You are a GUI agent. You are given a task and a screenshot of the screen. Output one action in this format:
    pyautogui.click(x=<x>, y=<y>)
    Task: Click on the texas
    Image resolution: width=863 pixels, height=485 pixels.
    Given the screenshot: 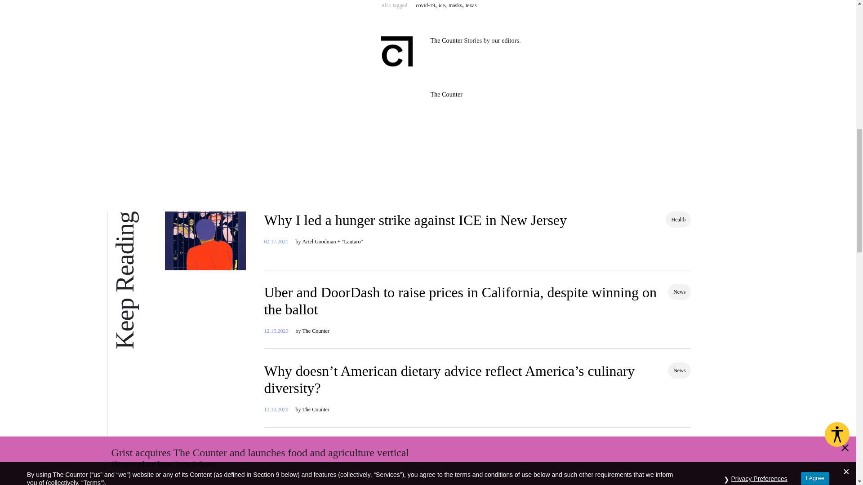 What is the action you would take?
    pyautogui.click(x=471, y=5)
    